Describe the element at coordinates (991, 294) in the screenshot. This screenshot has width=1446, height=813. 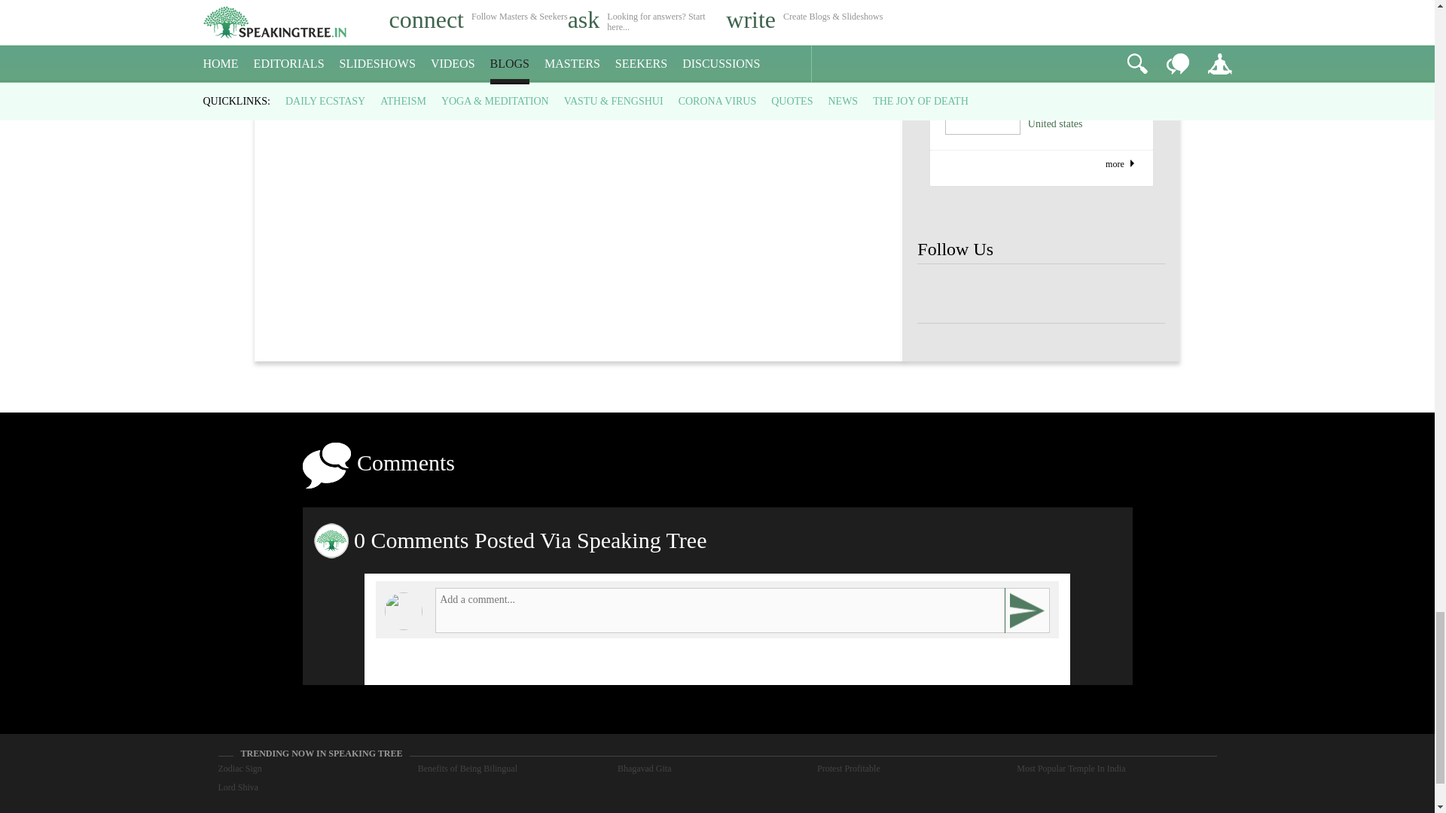
I see `Speaking Tree FaceBook` at that location.